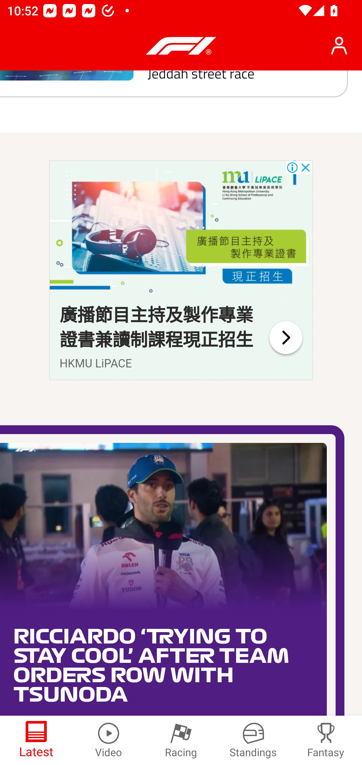 Image resolution: width=362 pixels, height=765 pixels. I want to click on Video, so click(109, 740).